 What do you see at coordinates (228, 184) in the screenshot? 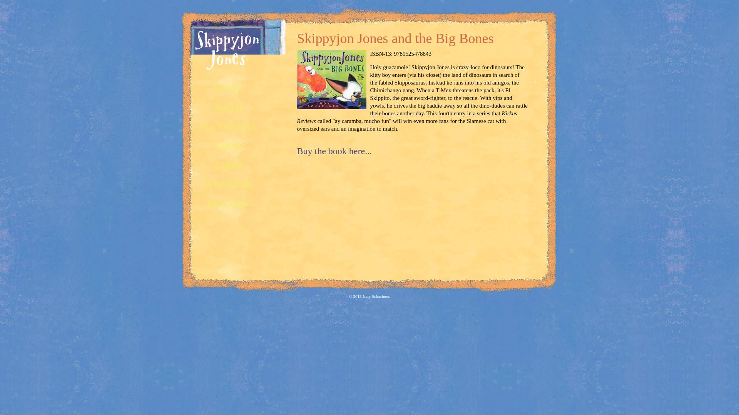
I see `Downloads` at bounding box center [228, 184].